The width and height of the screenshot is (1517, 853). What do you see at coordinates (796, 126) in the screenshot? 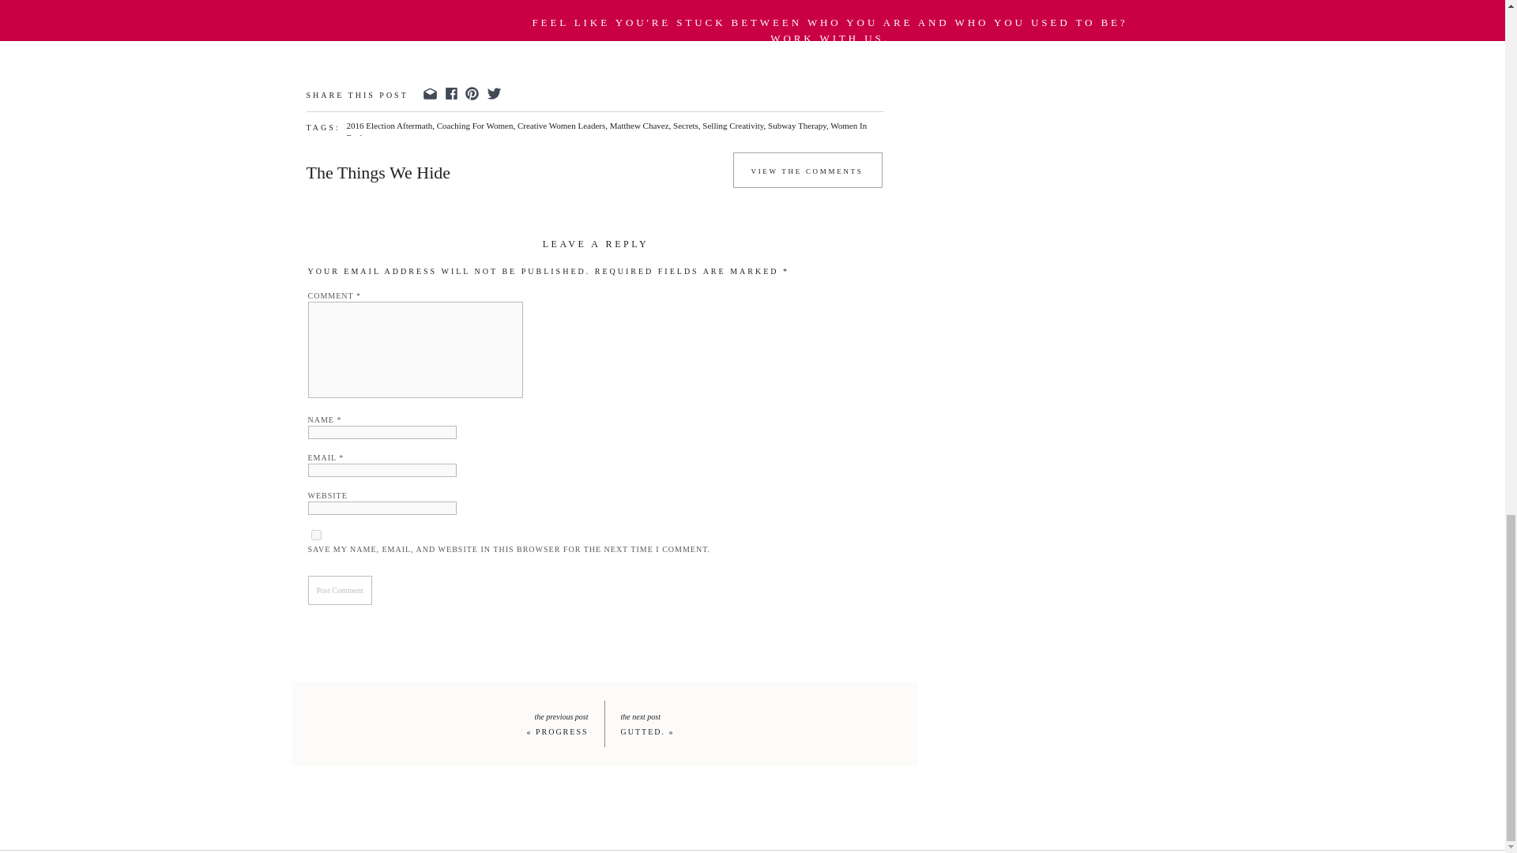
I see `Subway Therapy` at bounding box center [796, 126].